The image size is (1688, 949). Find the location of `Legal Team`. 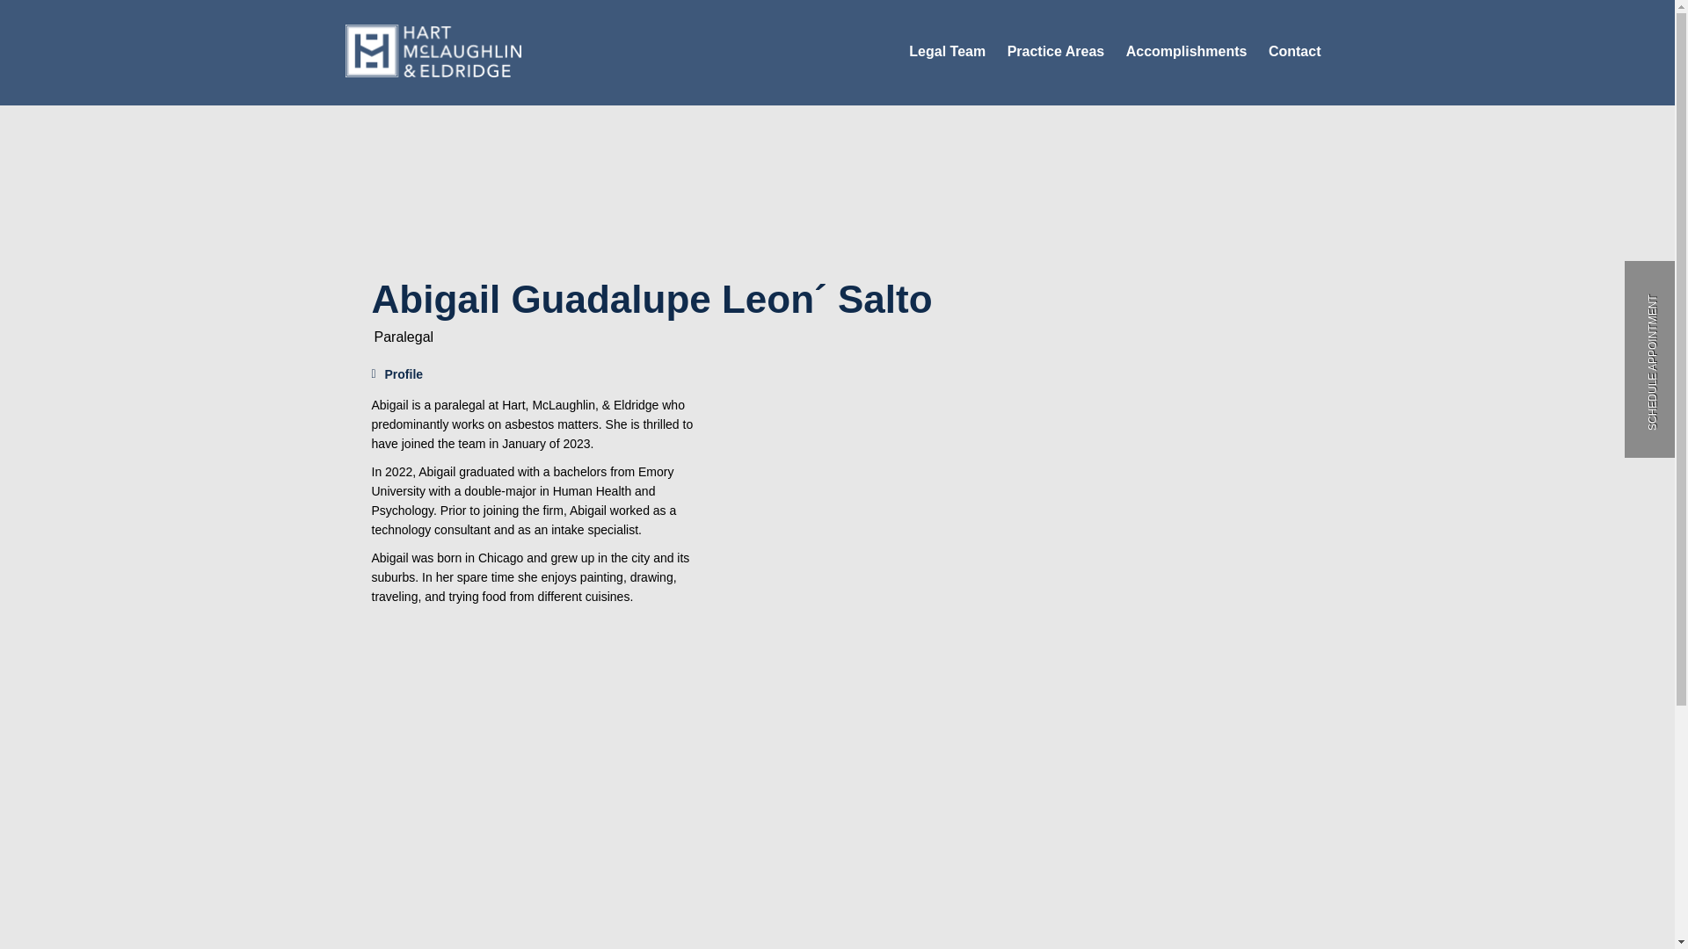

Legal Team is located at coordinates (948, 51).